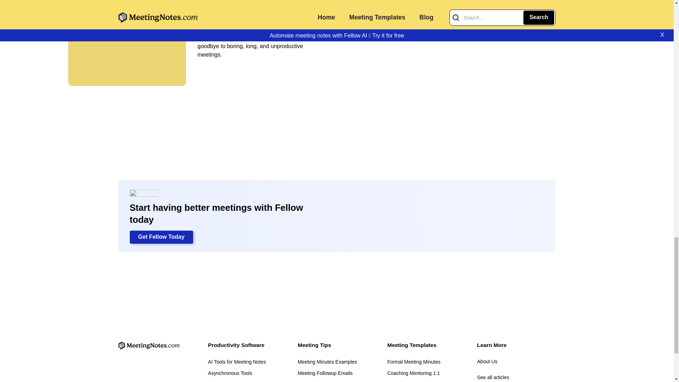  I want to click on Meeting Minutes Examples, so click(327, 362).